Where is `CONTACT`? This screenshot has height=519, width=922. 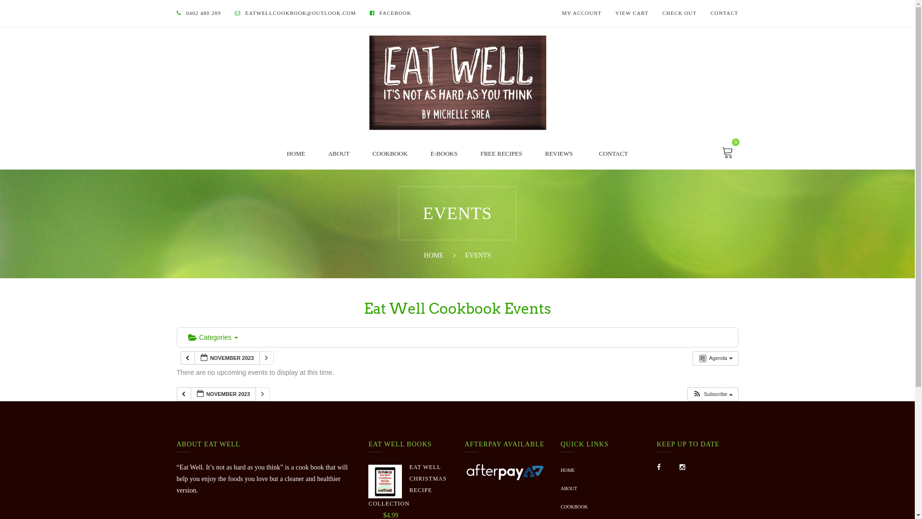
CONTACT is located at coordinates (613, 154).